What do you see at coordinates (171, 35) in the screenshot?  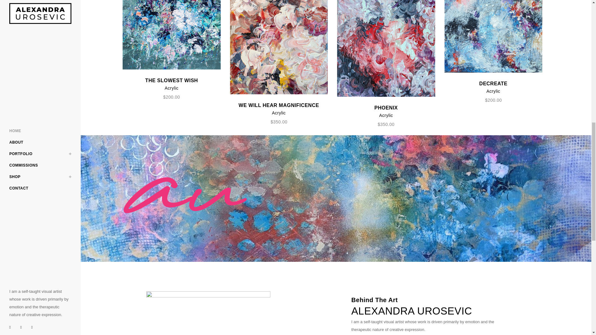 I see `The Slowest Wish` at bounding box center [171, 35].